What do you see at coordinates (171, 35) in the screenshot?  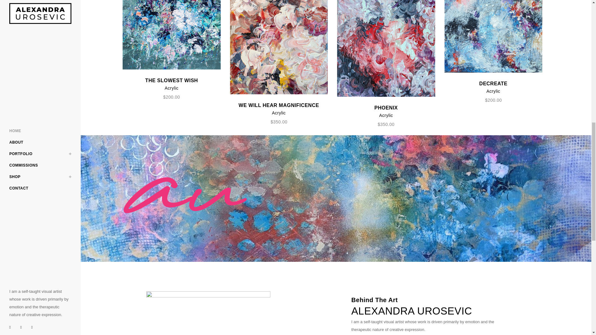 I see `The Slowest Wish` at bounding box center [171, 35].